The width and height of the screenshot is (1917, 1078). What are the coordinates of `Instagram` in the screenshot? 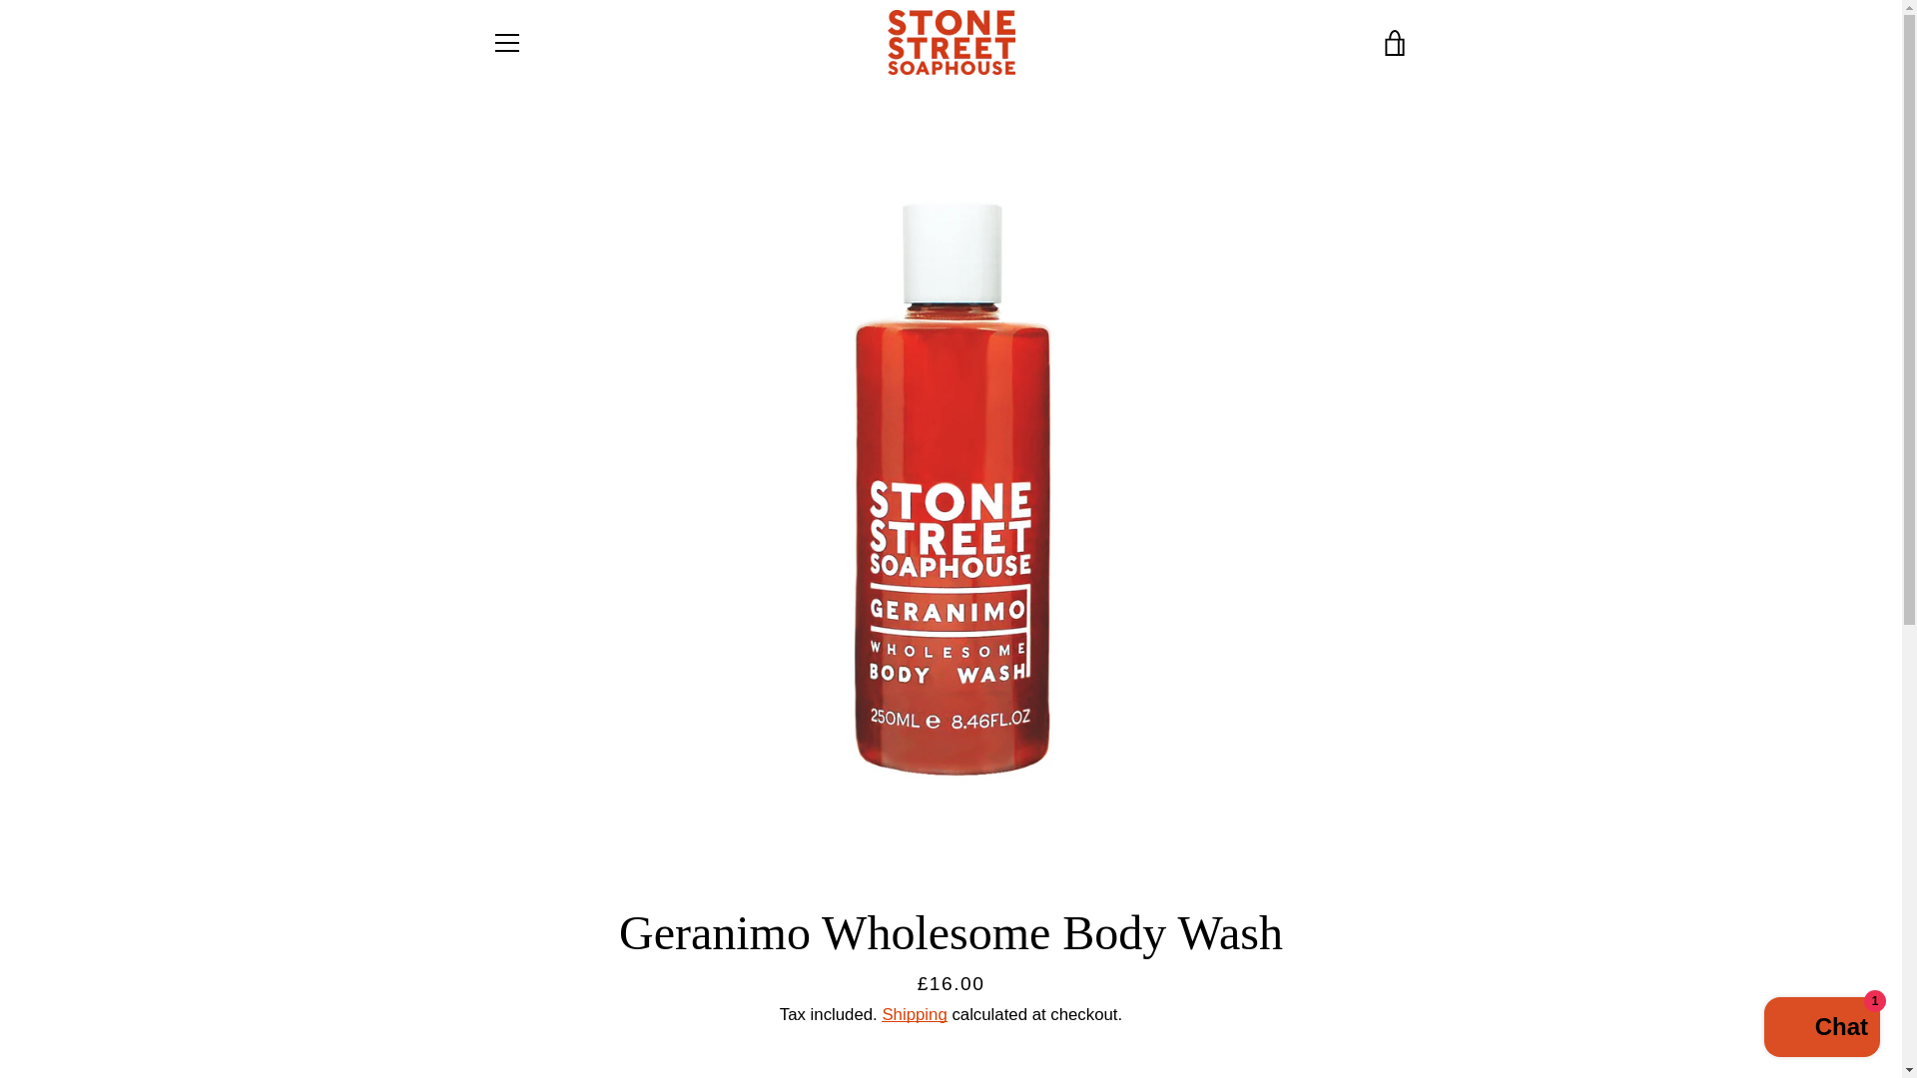 It's located at (490, 1022).